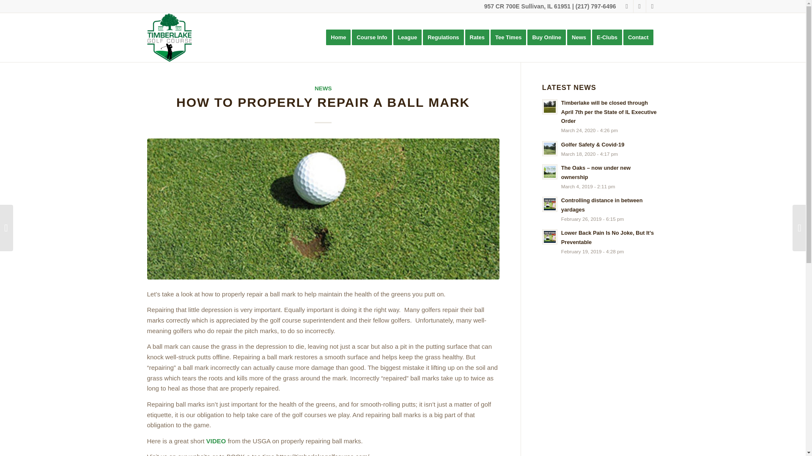  I want to click on Rss, so click(652, 6).